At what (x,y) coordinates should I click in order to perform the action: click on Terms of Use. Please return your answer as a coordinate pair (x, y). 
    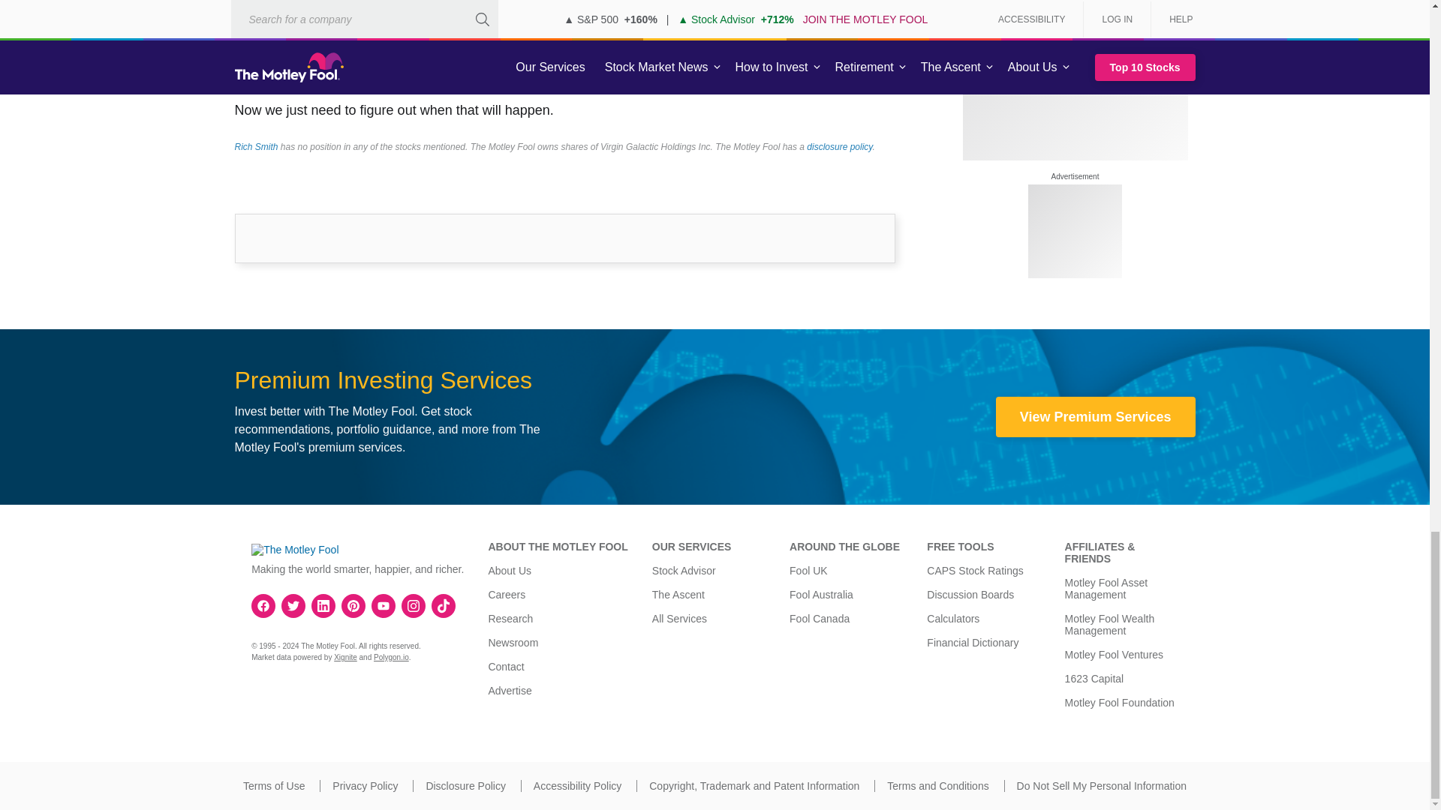
    Looking at the image, I should click on (273, 786).